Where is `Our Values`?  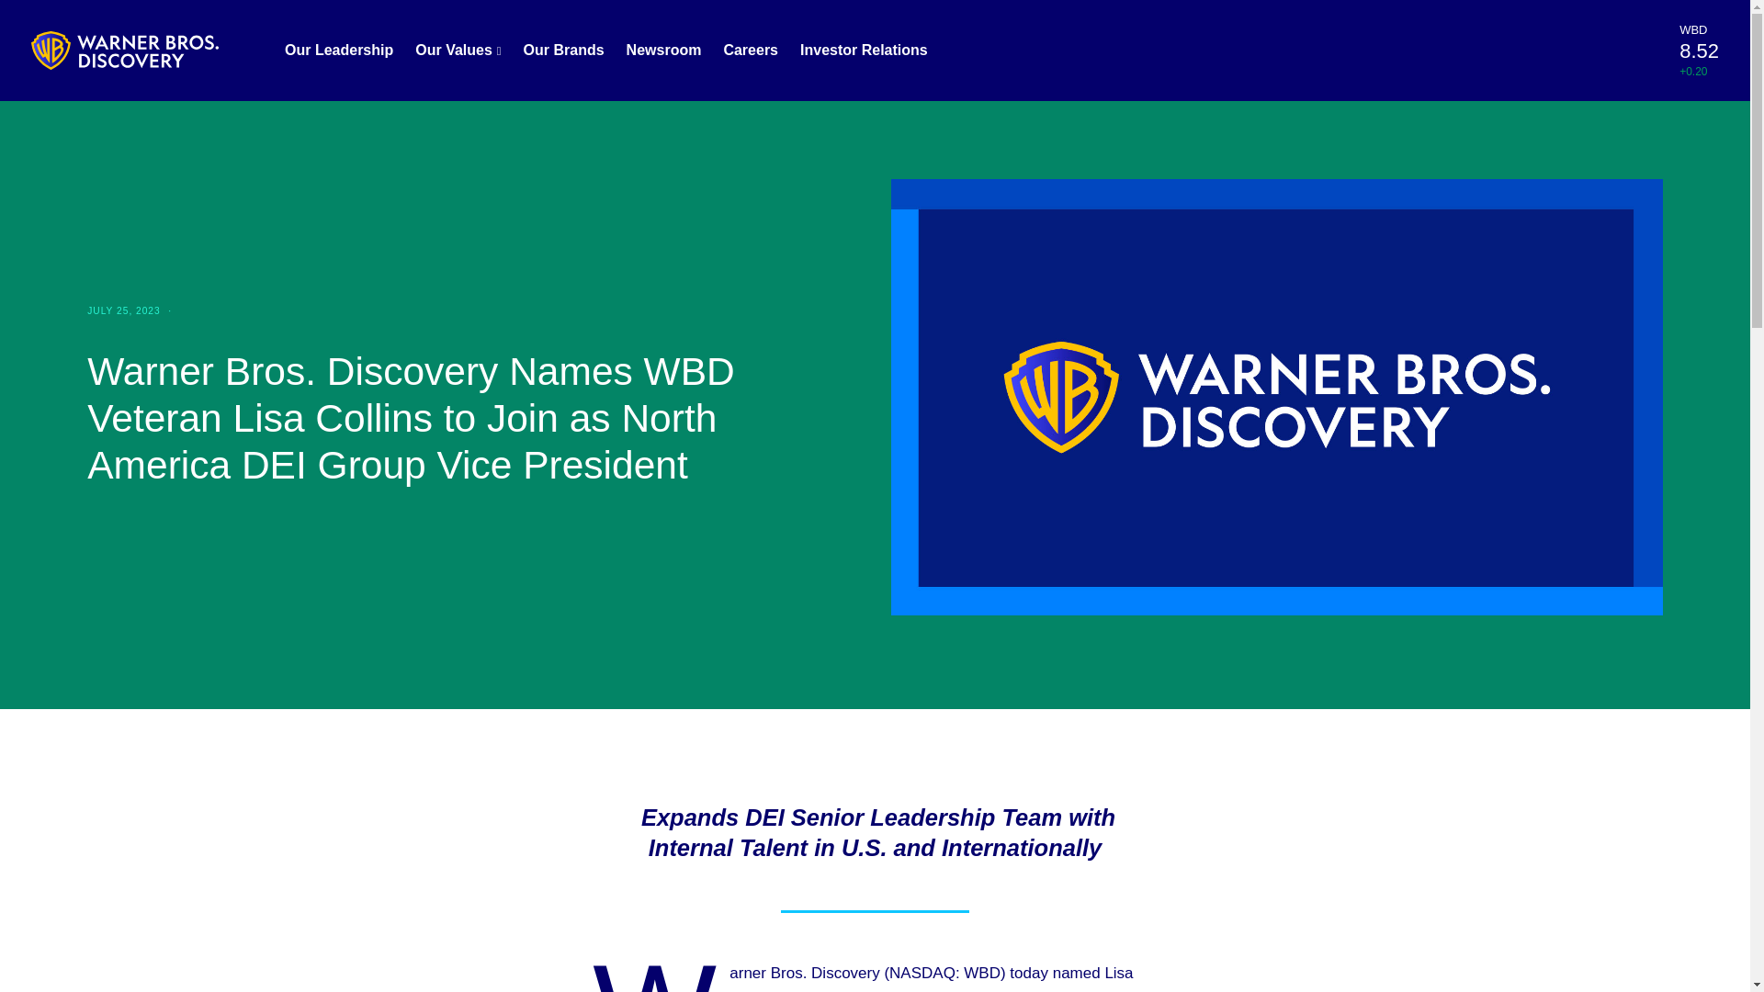
Our Values is located at coordinates (458, 50).